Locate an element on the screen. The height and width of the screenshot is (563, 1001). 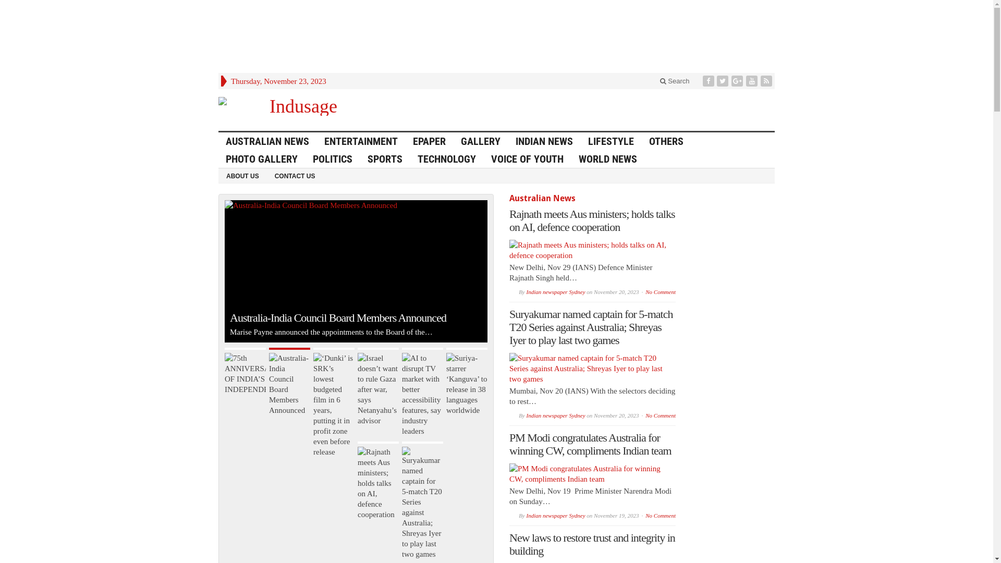
OTHERS is located at coordinates (666, 141).